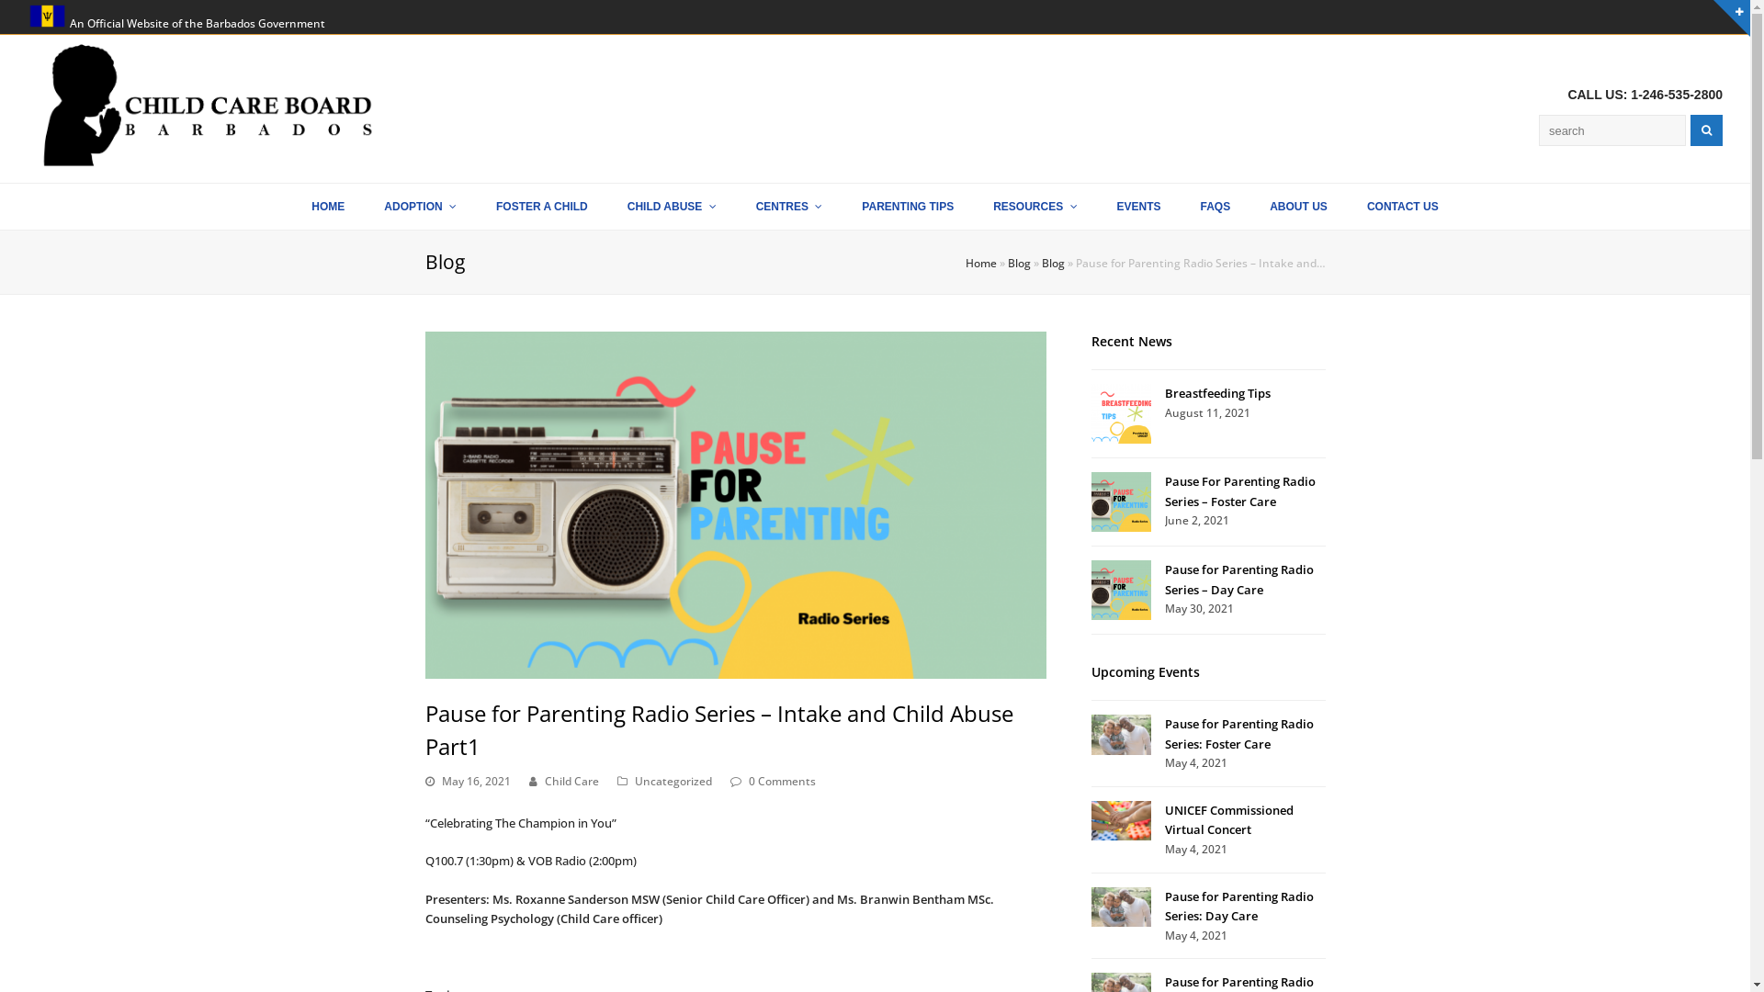 This screenshot has height=992, width=1764. What do you see at coordinates (1229, 819) in the screenshot?
I see `UNICEF Commissioned Virtual Concert` at bounding box center [1229, 819].